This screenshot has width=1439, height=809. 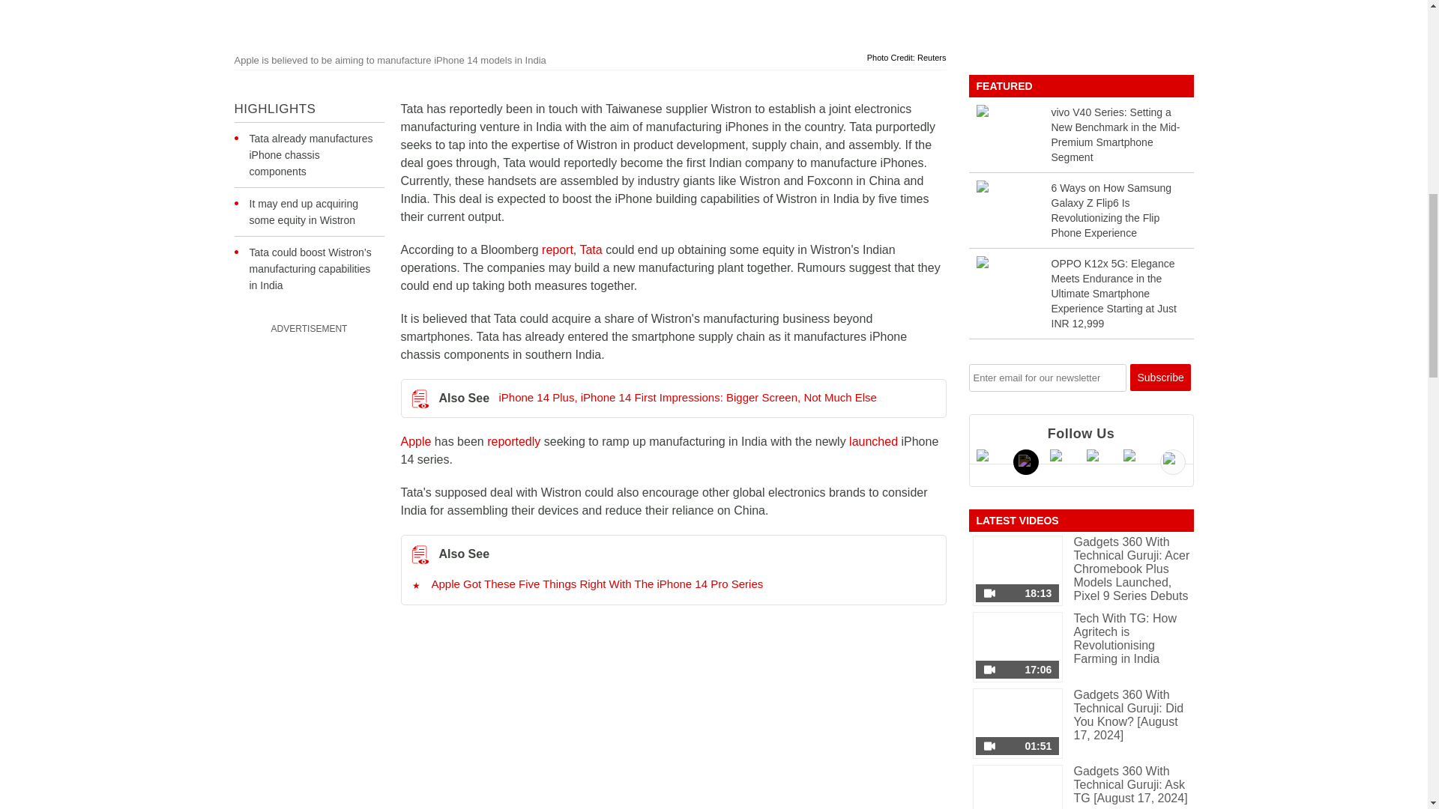 What do you see at coordinates (591, 250) in the screenshot?
I see `Tata` at bounding box center [591, 250].